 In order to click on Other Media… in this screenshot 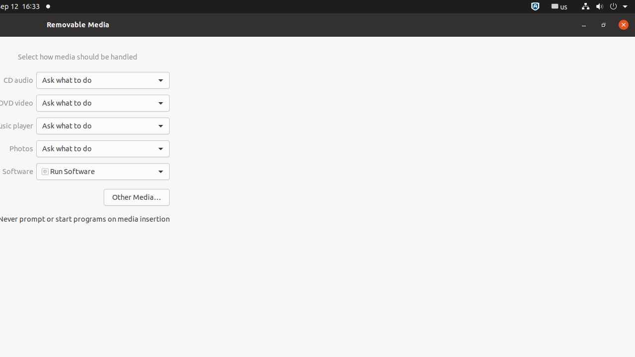, I will do `click(137, 197)`.